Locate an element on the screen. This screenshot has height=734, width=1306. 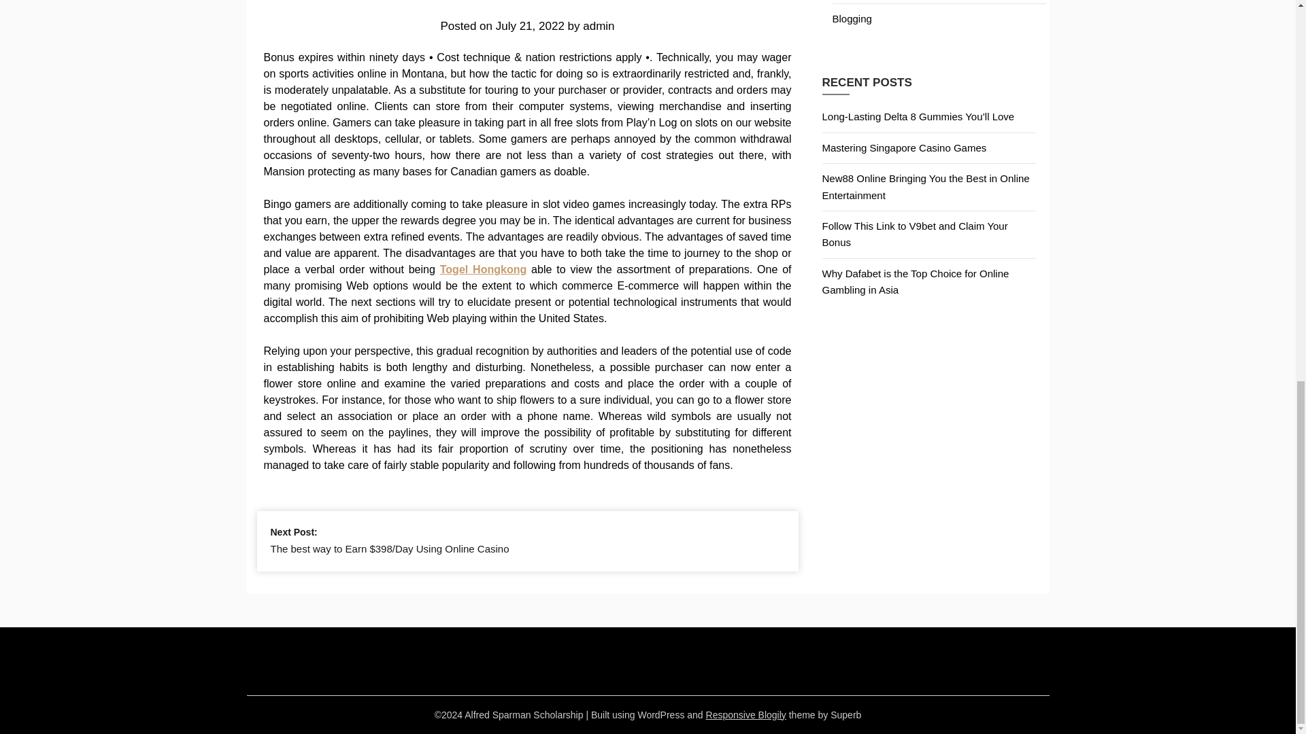
Blogging is located at coordinates (852, 18).